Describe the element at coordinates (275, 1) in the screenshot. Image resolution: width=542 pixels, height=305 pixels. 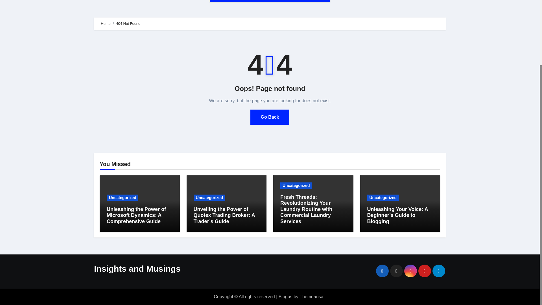
I see `Contact Us` at that location.